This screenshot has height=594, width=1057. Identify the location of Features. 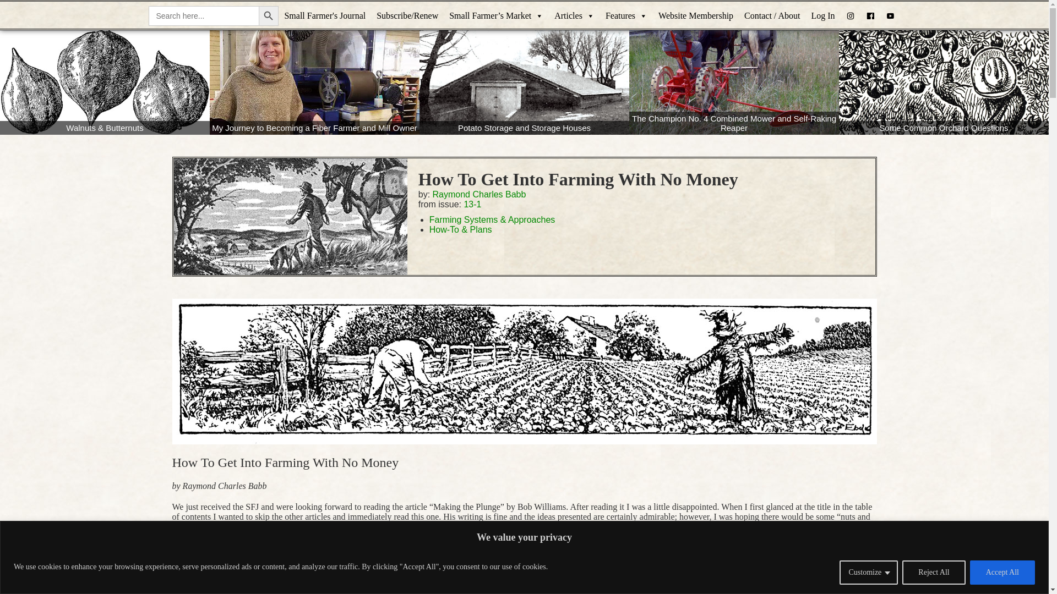
(626, 16).